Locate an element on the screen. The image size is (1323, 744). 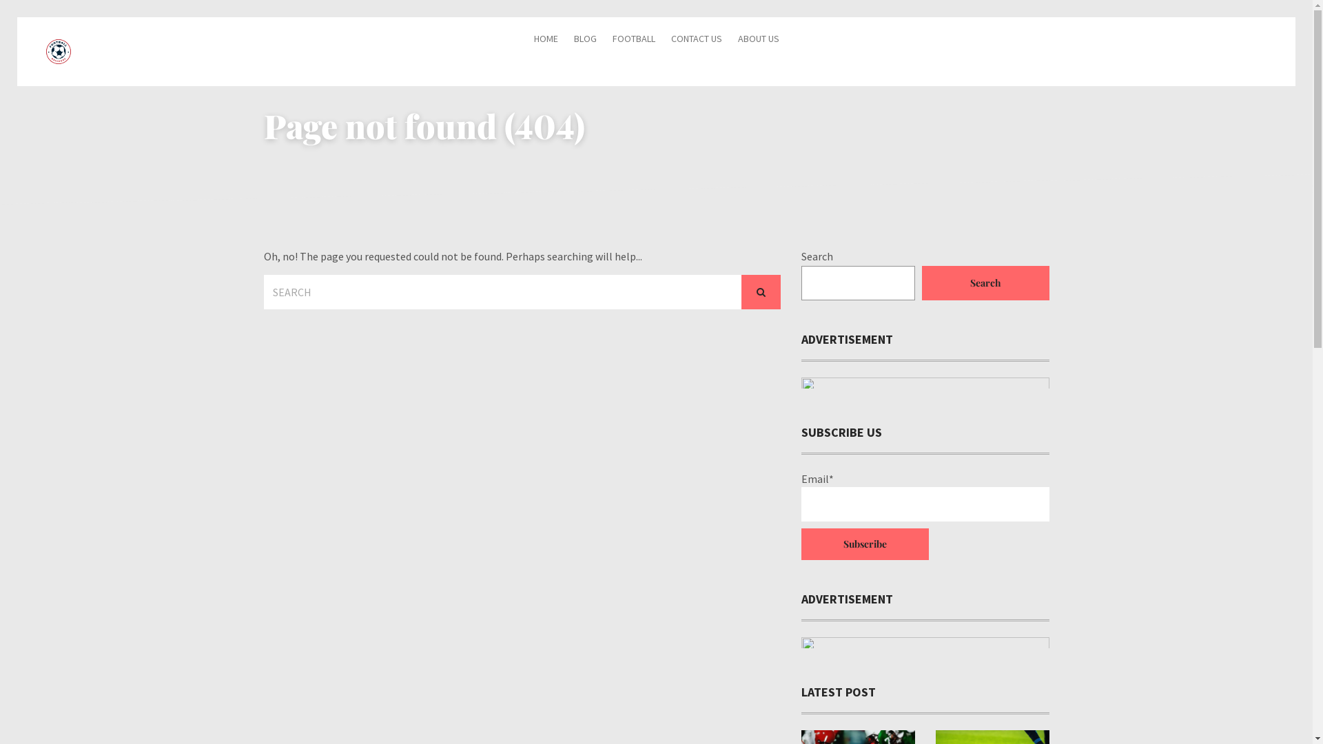
HOME is located at coordinates (546, 38).